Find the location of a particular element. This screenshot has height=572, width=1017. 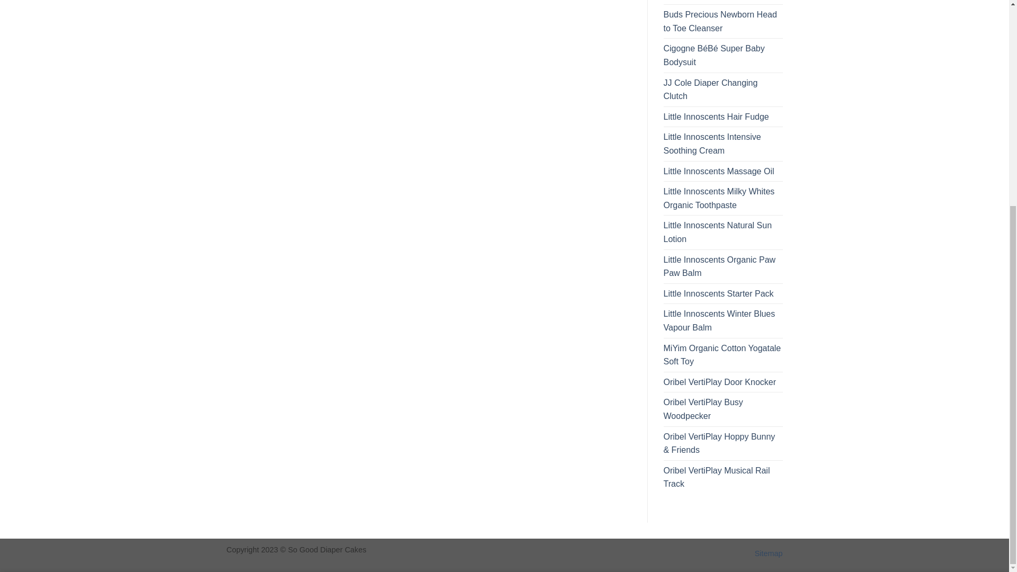

Little Innoscents Hair Fudge is located at coordinates (716, 117).